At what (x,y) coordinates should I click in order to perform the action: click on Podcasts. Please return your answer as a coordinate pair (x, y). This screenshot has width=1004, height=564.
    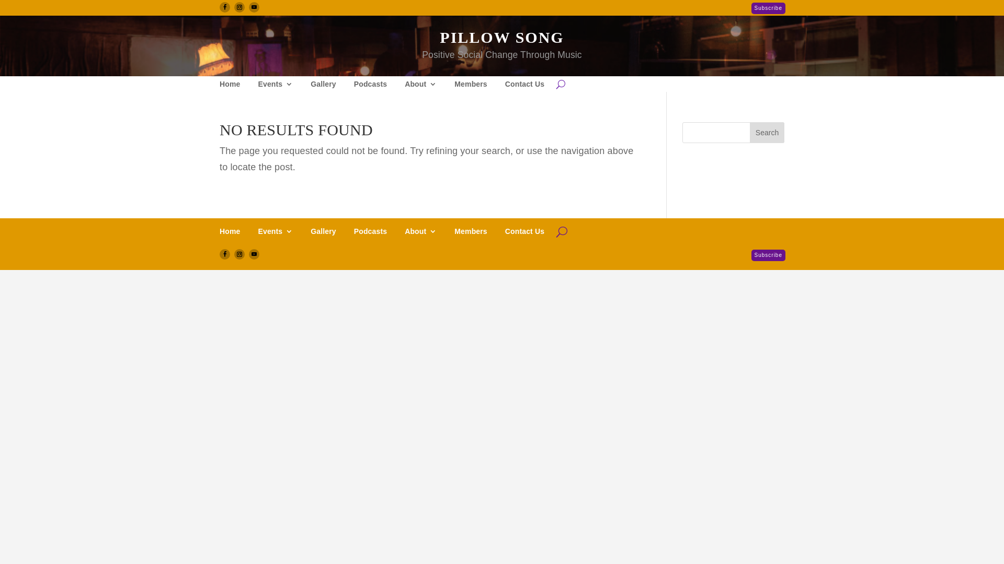
    Looking at the image, I should click on (370, 229).